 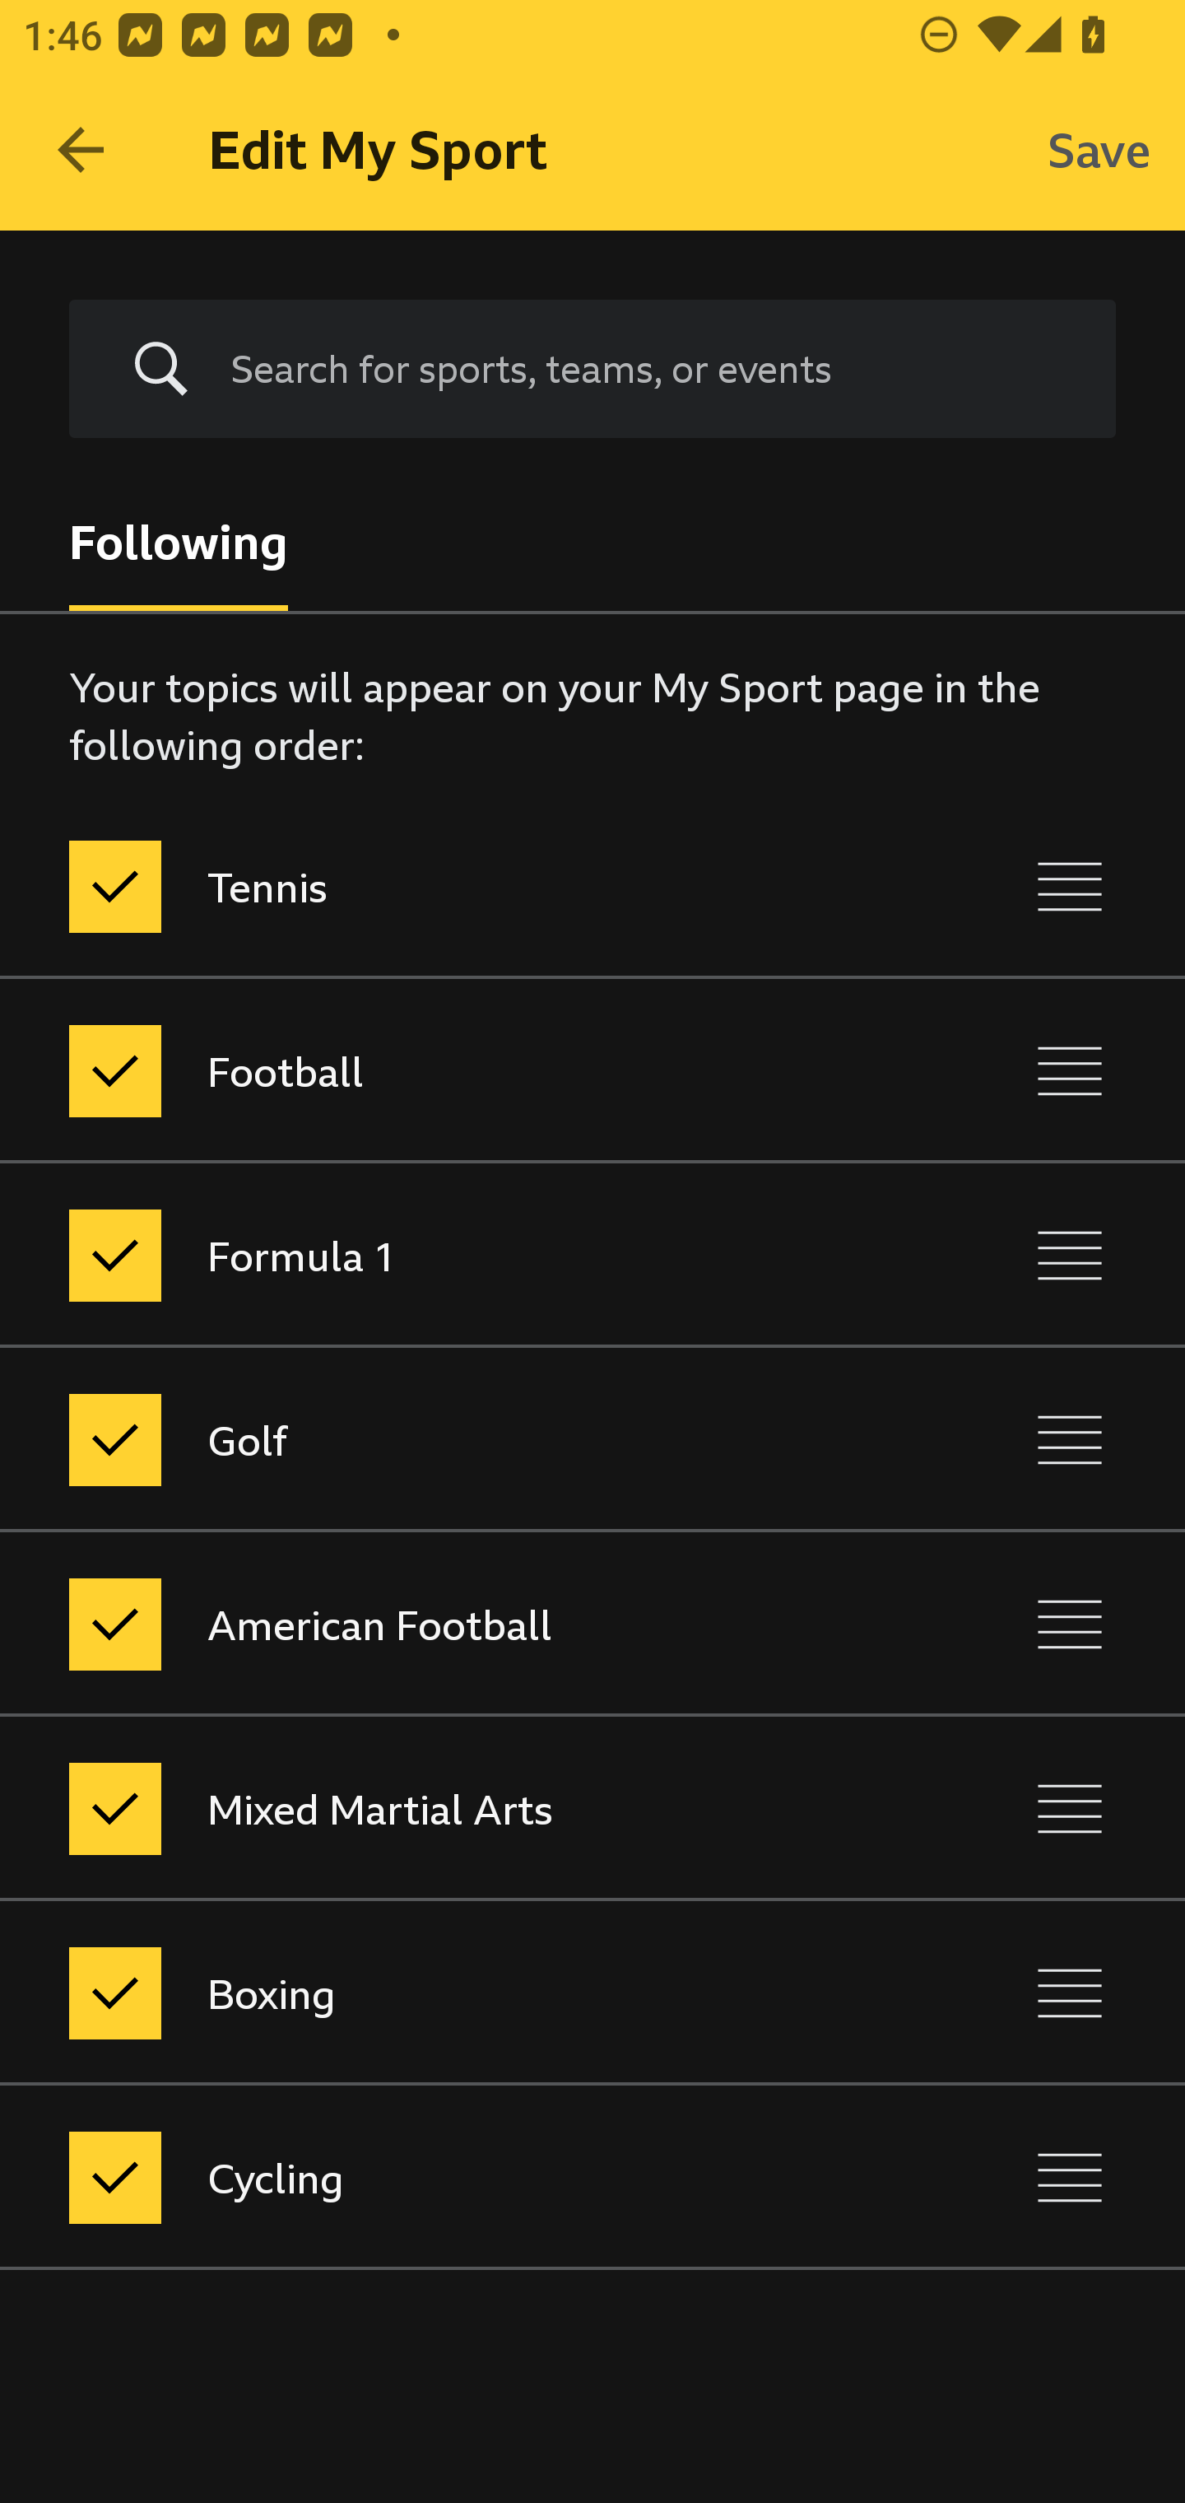 What do you see at coordinates (1070, 1993) in the screenshot?
I see `Reorder Boxing` at bounding box center [1070, 1993].